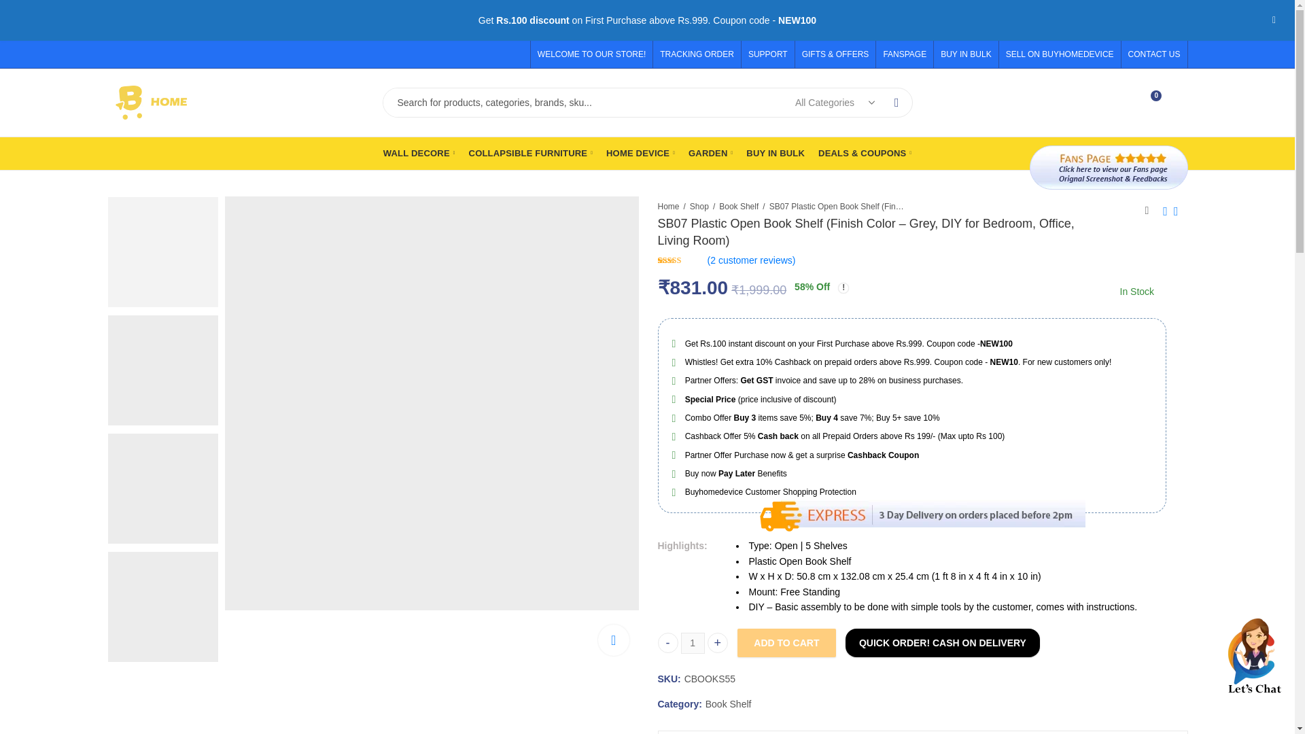  What do you see at coordinates (897, 102) in the screenshot?
I see `SEARCH` at bounding box center [897, 102].